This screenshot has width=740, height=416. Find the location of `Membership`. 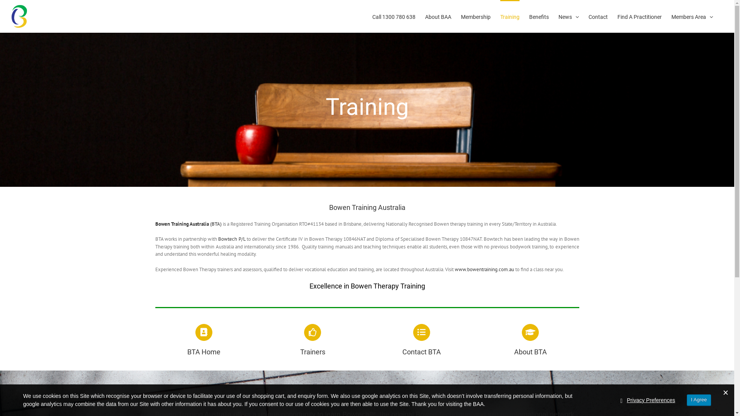

Membership is located at coordinates (476, 16).